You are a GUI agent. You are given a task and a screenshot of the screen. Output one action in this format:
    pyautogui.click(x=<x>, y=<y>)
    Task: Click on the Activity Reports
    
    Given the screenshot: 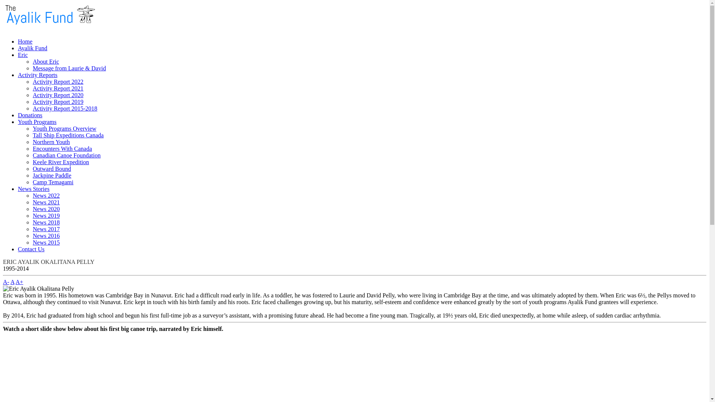 What is the action you would take?
    pyautogui.click(x=38, y=75)
    